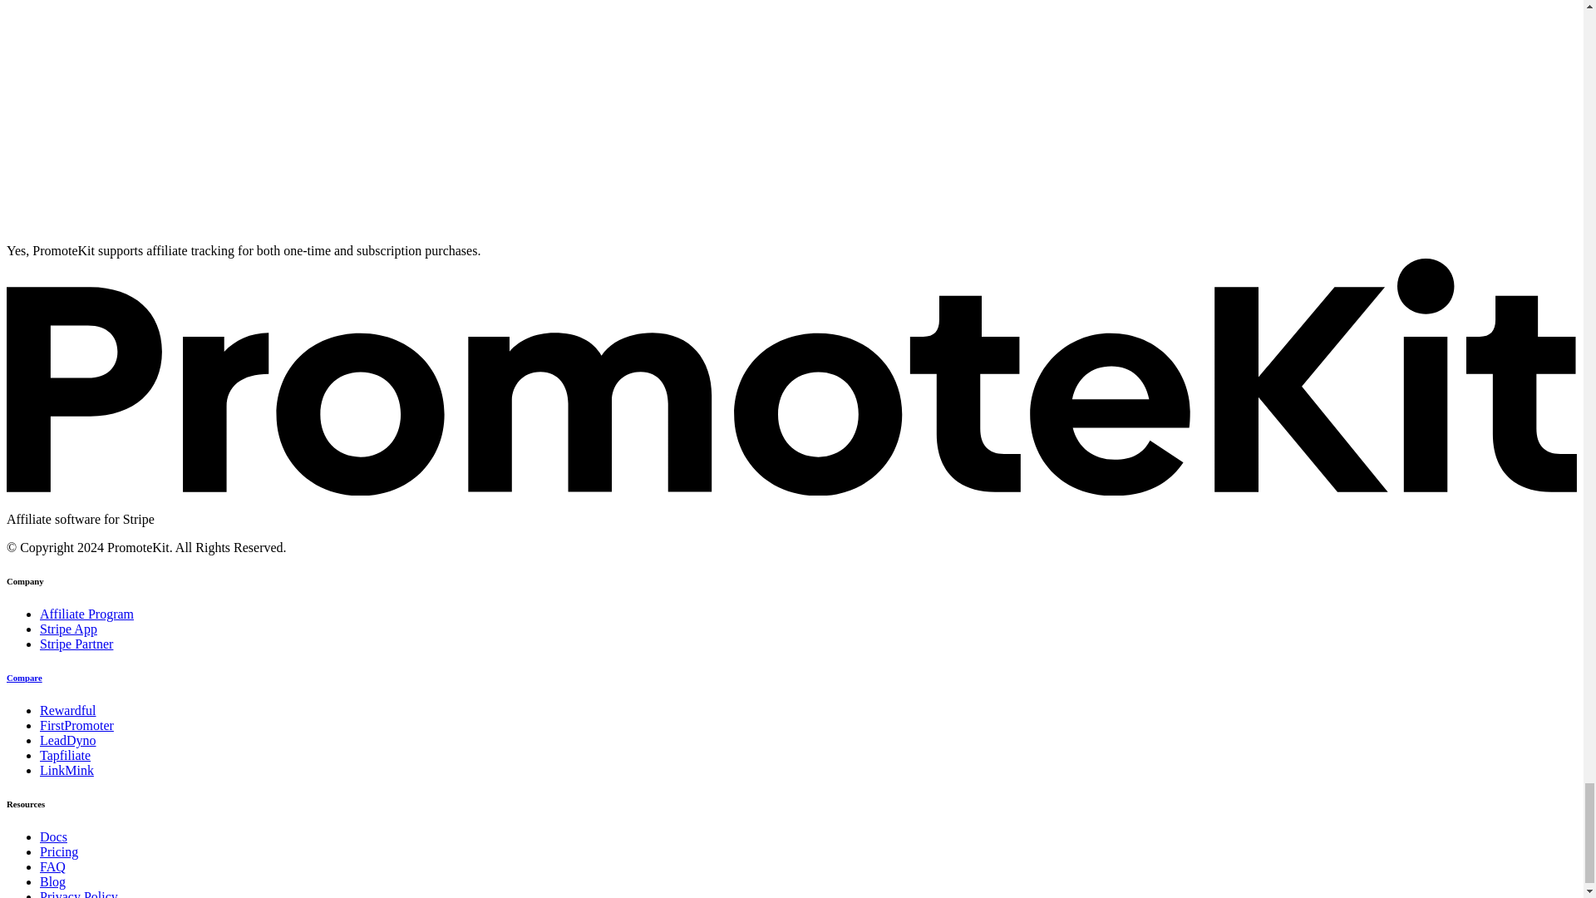 The image size is (1596, 898). Describe the element at coordinates (52, 866) in the screenshot. I see `FAQ` at that location.